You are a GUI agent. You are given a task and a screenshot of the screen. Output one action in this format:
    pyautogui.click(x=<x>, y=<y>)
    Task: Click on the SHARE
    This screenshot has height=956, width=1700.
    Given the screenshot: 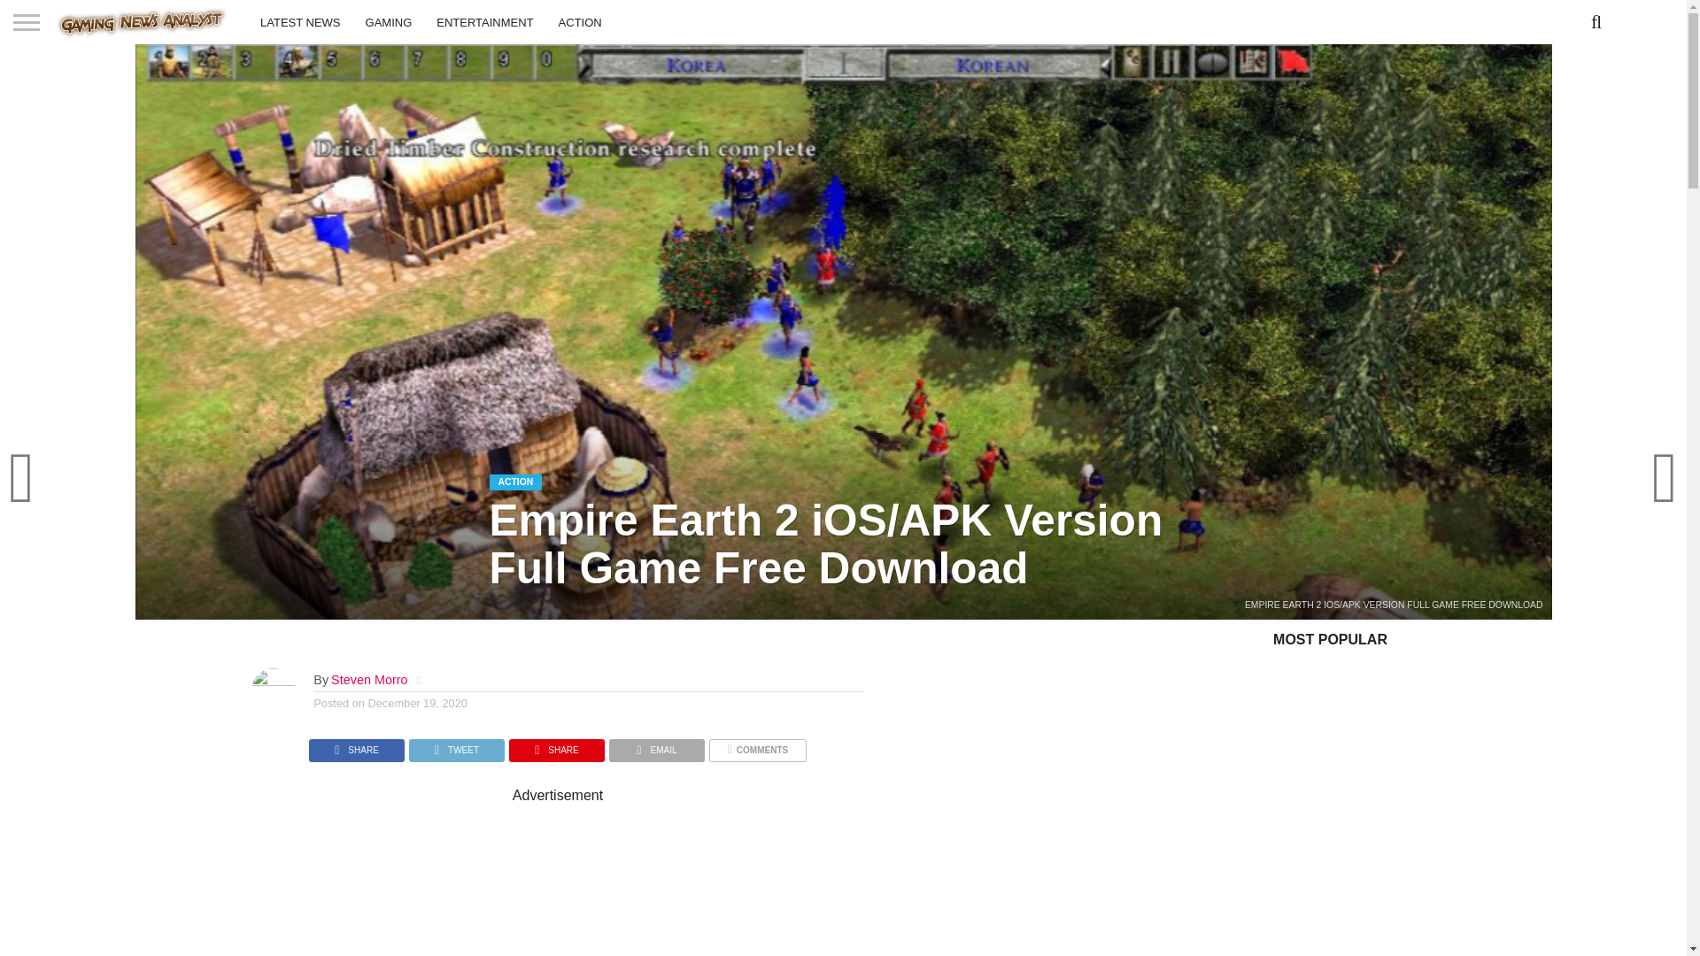 What is the action you would take?
    pyautogui.click(x=356, y=745)
    